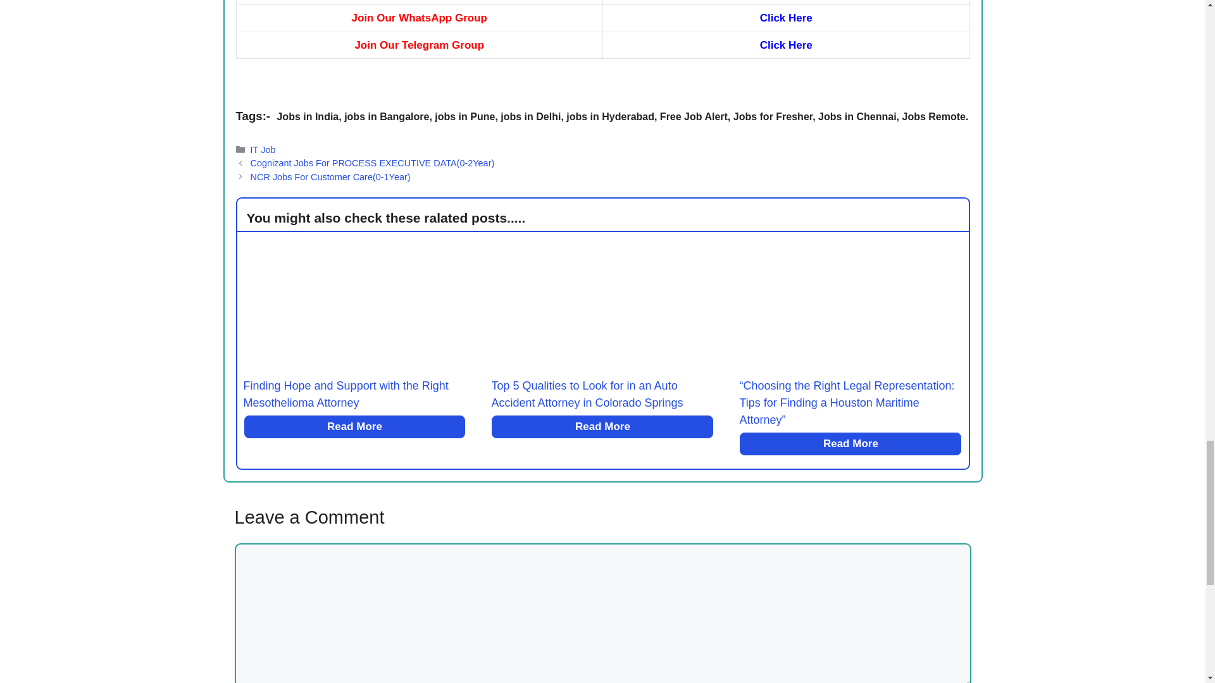 The image size is (1215, 683). What do you see at coordinates (602, 426) in the screenshot?
I see `Read More` at bounding box center [602, 426].